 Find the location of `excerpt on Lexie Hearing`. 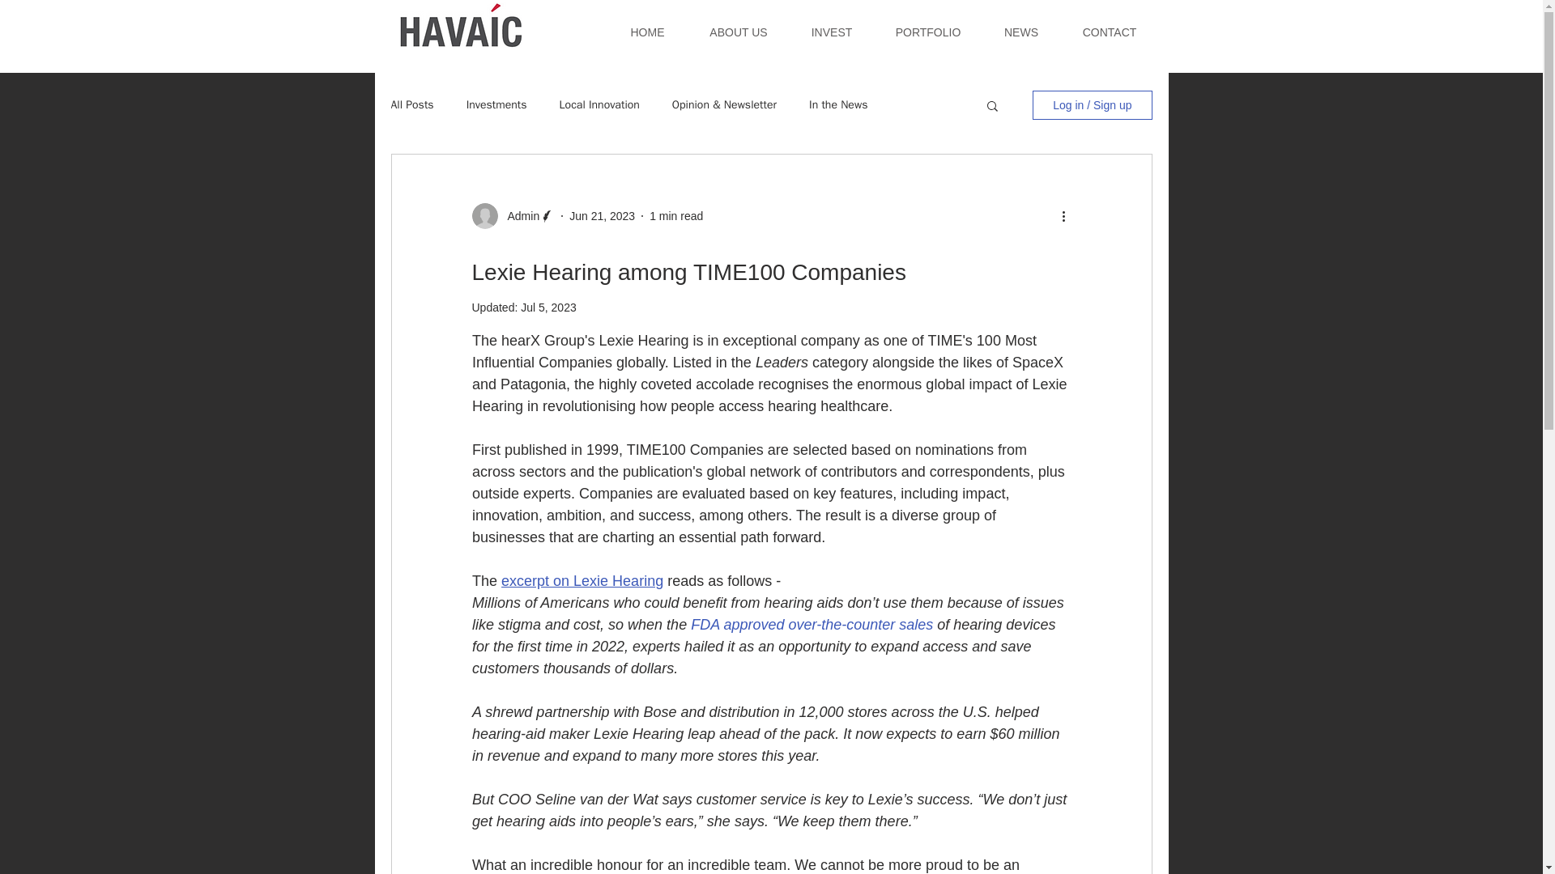

excerpt on Lexie Hearing is located at coordinates (582, 581).